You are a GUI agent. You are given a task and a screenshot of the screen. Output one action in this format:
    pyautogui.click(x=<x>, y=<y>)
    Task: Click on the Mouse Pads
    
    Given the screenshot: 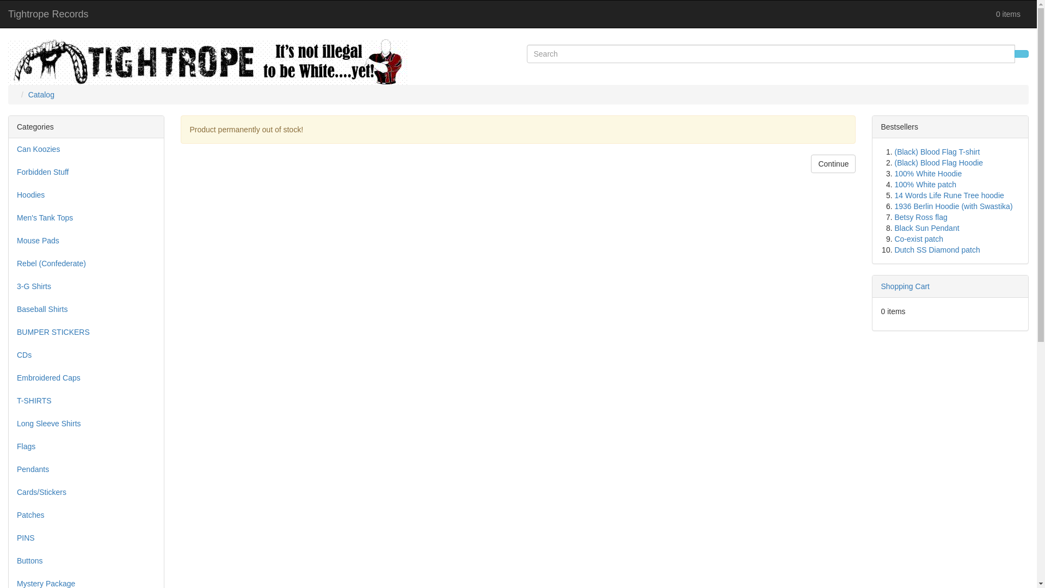 What is the action you would take?
    pyautogui.click(x=86, y=241)
    